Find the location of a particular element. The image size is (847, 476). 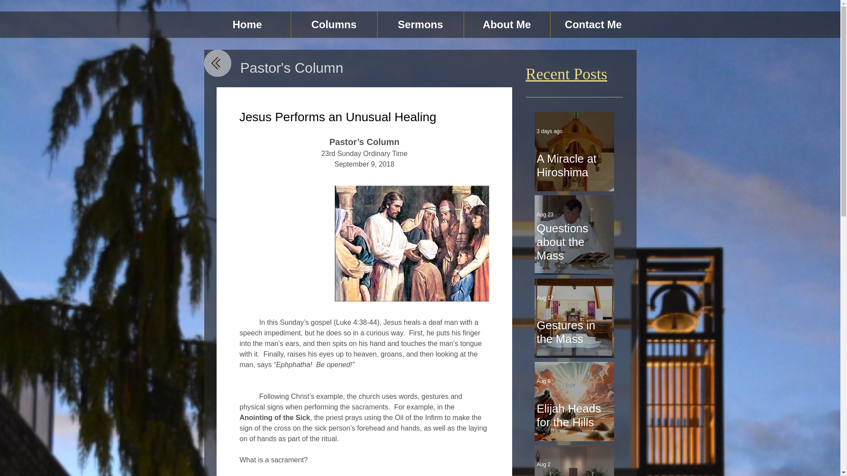

Aug 9 is located at coordinates (543, 381).